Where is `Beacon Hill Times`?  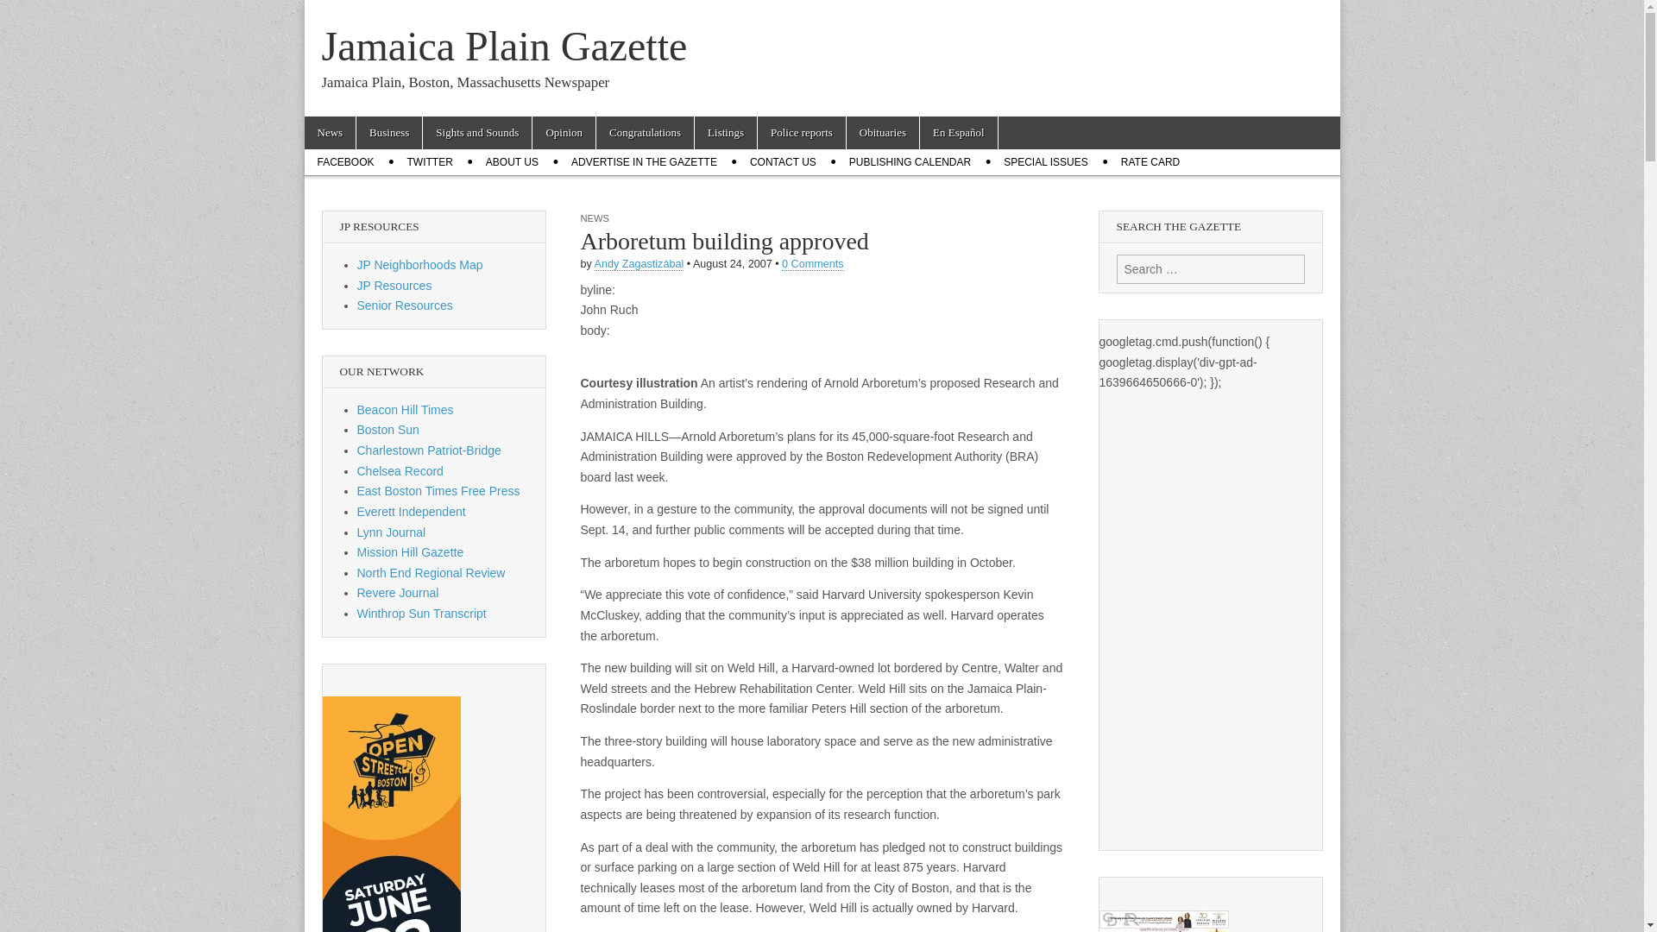 Beacon Hill Times is located at coordinates (406, 409).